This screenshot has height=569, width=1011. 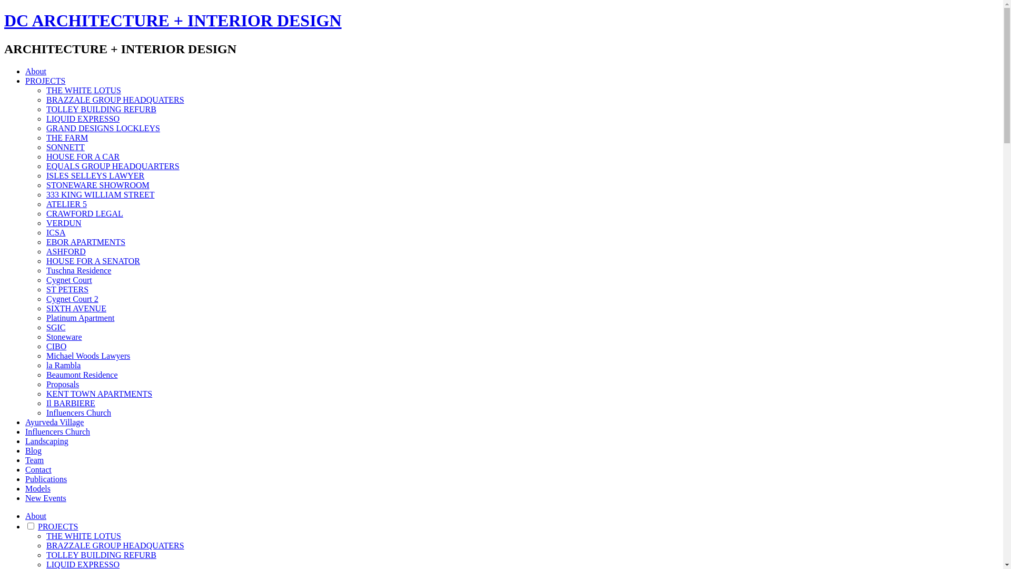 I want to click on HOUSE FOR A CAR, so click(x=83, y=157).